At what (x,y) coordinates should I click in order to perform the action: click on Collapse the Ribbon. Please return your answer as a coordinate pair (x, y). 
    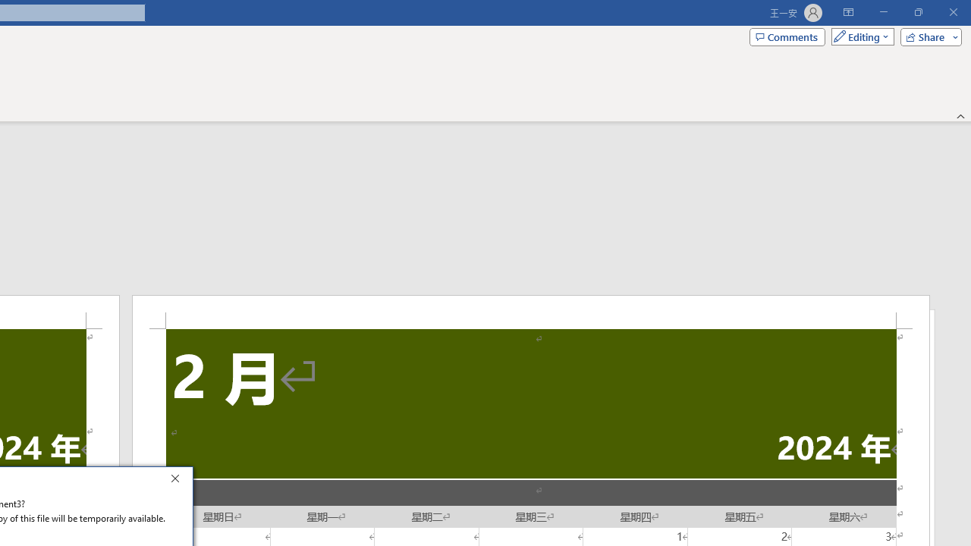
    Looking at the image, I should click on (961, 115).